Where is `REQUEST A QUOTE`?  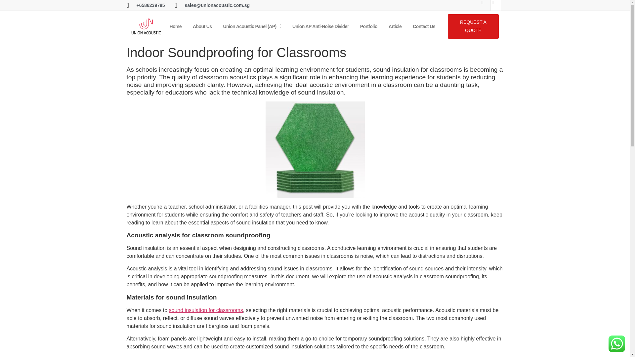 REQUEST A QUOTE is located at coordinates (473, 26).